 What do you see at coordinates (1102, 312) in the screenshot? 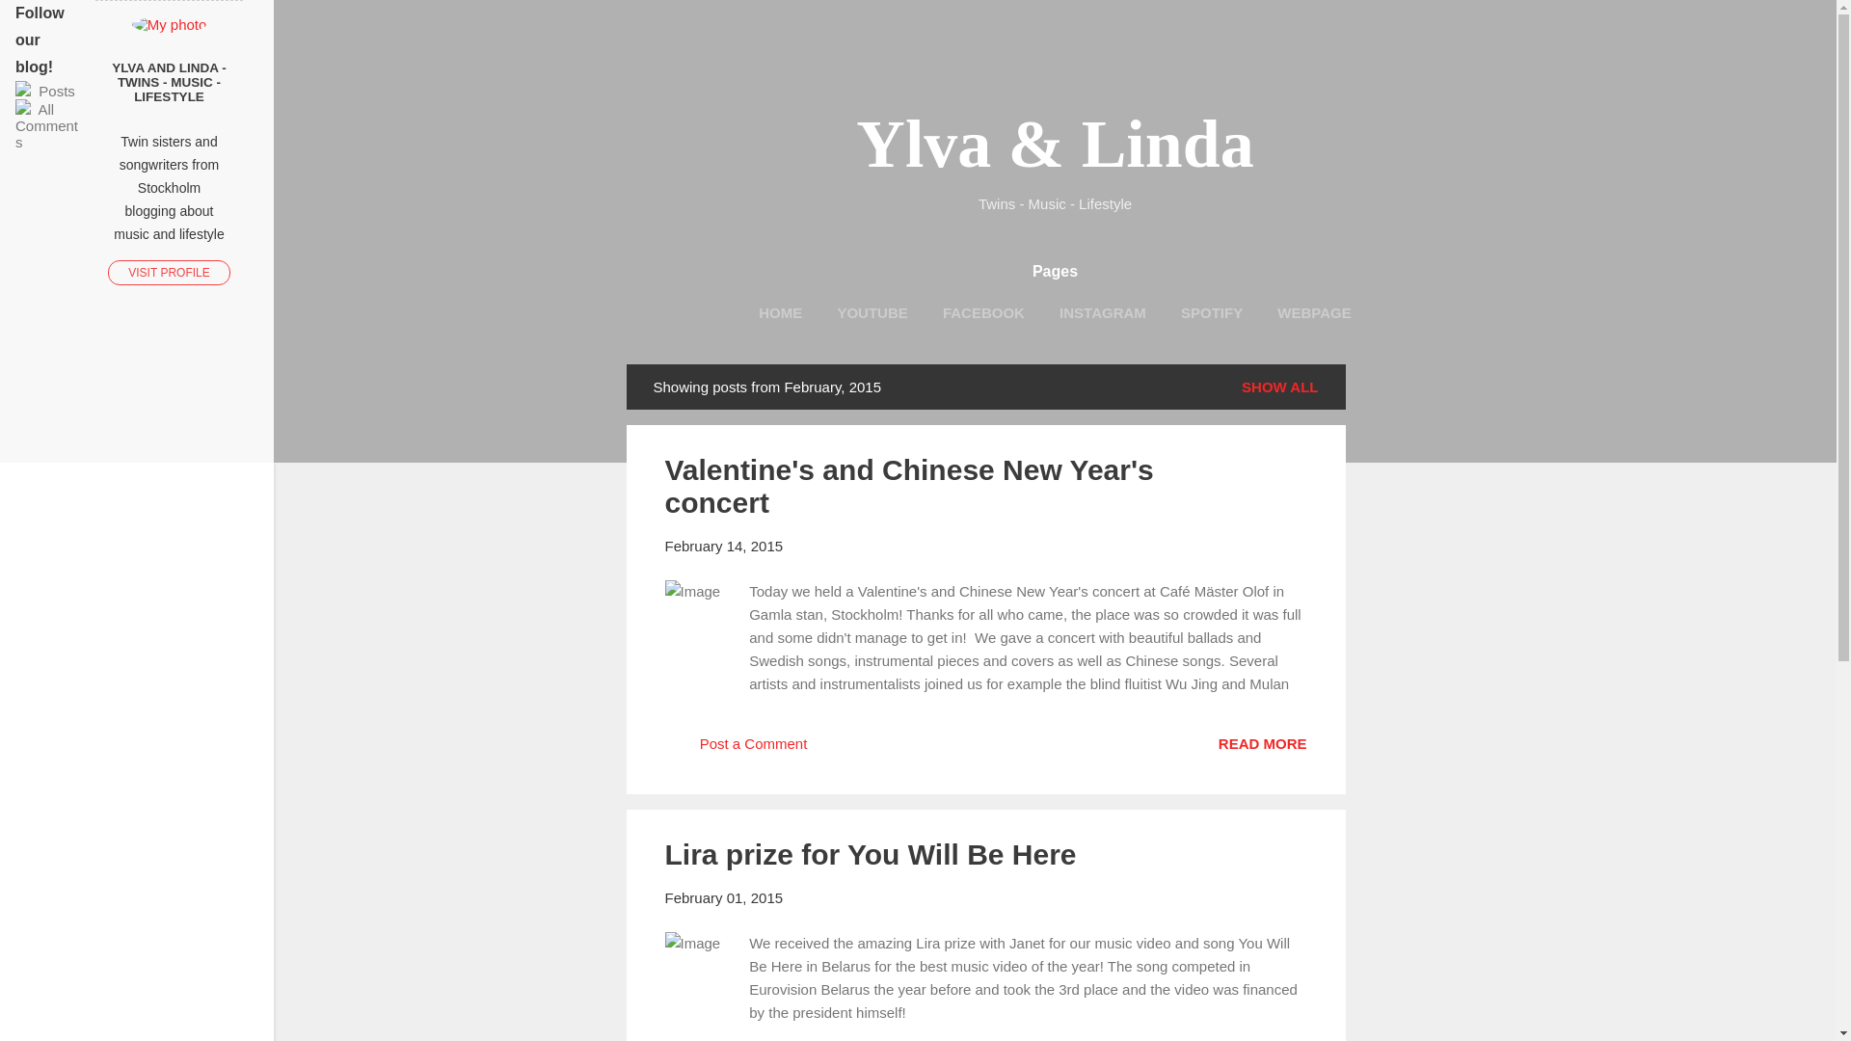
I see `INSTAGRAM` at bounding box center [1102, 312].